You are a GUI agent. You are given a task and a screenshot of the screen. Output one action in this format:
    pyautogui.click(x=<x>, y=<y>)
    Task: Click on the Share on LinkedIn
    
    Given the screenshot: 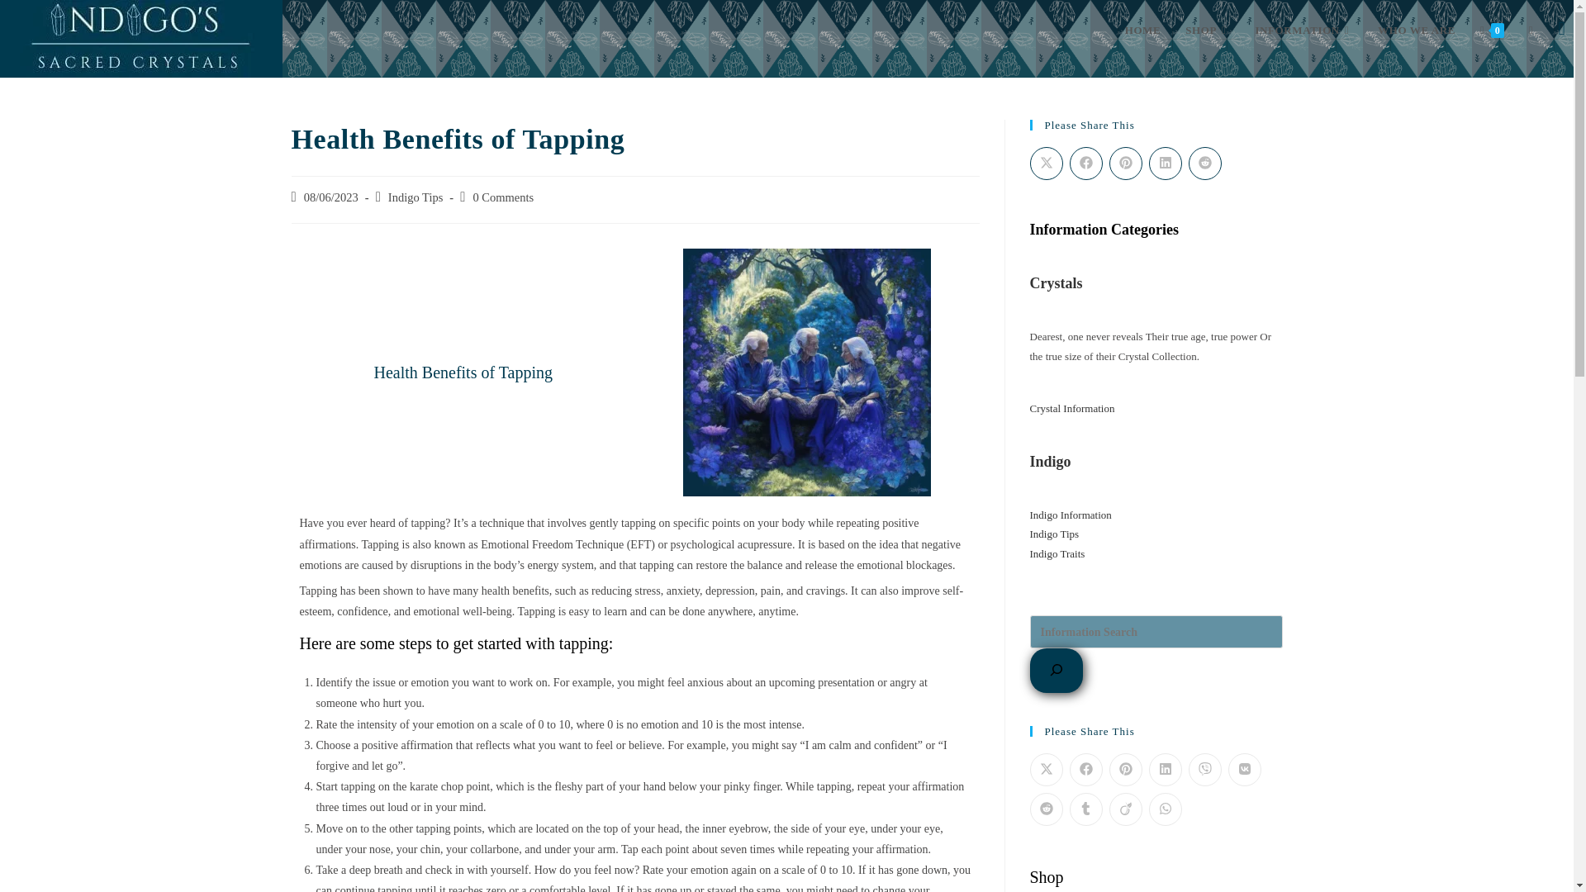 What is the action you would take?
    pyautogui.click(x=1165, y=769)
    